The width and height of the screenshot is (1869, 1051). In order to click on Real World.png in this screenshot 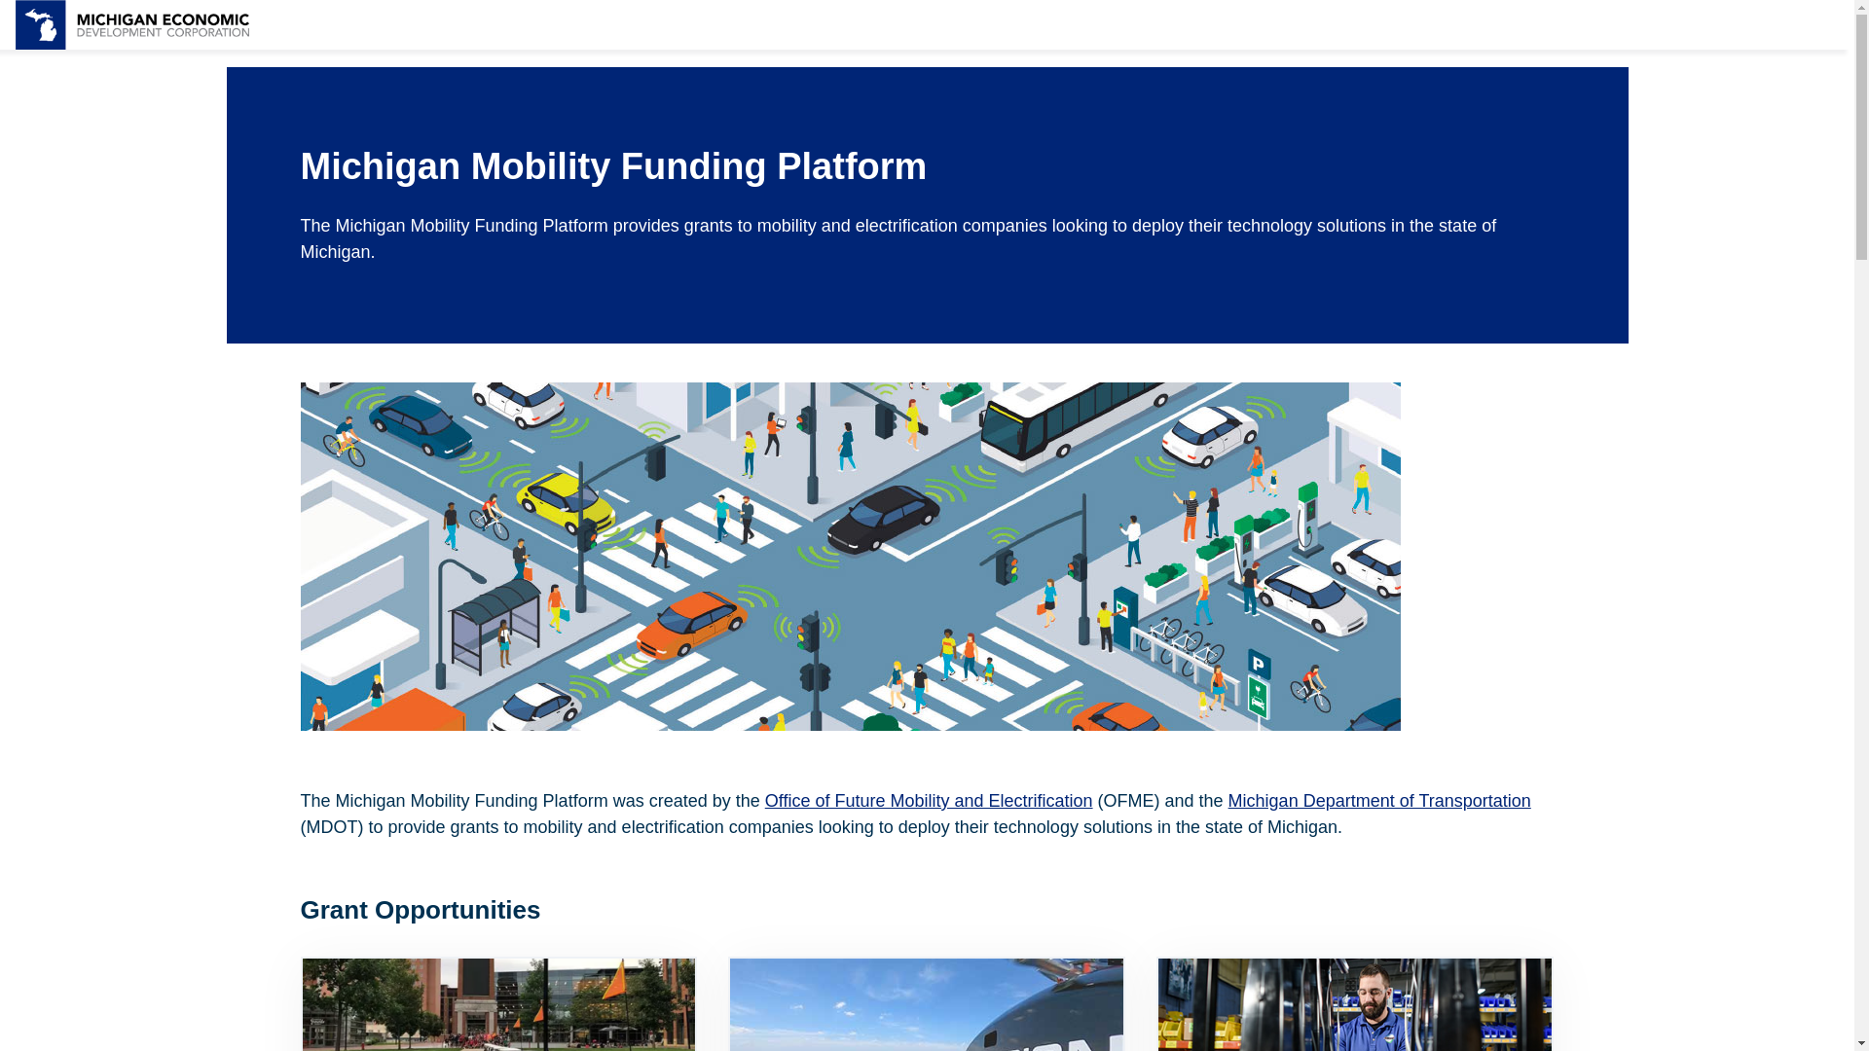, I will do `click(498, 1004)`.